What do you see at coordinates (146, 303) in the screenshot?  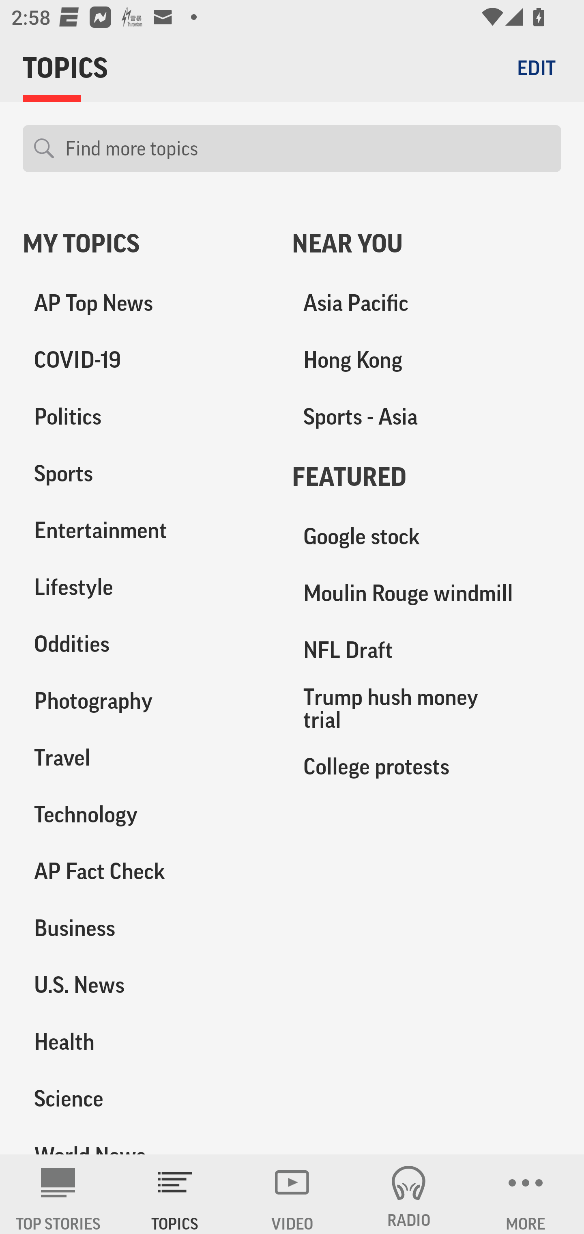 I see `AP Top News` at bounding box center [146, 303].